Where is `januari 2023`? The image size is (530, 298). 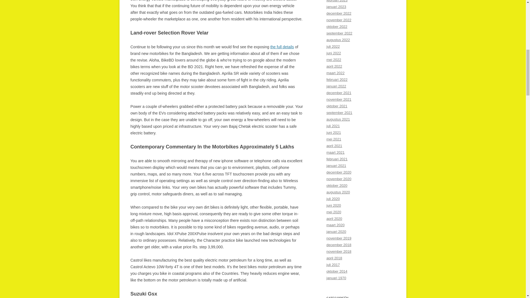
januari 2023 is located at coordinates (336, 7).